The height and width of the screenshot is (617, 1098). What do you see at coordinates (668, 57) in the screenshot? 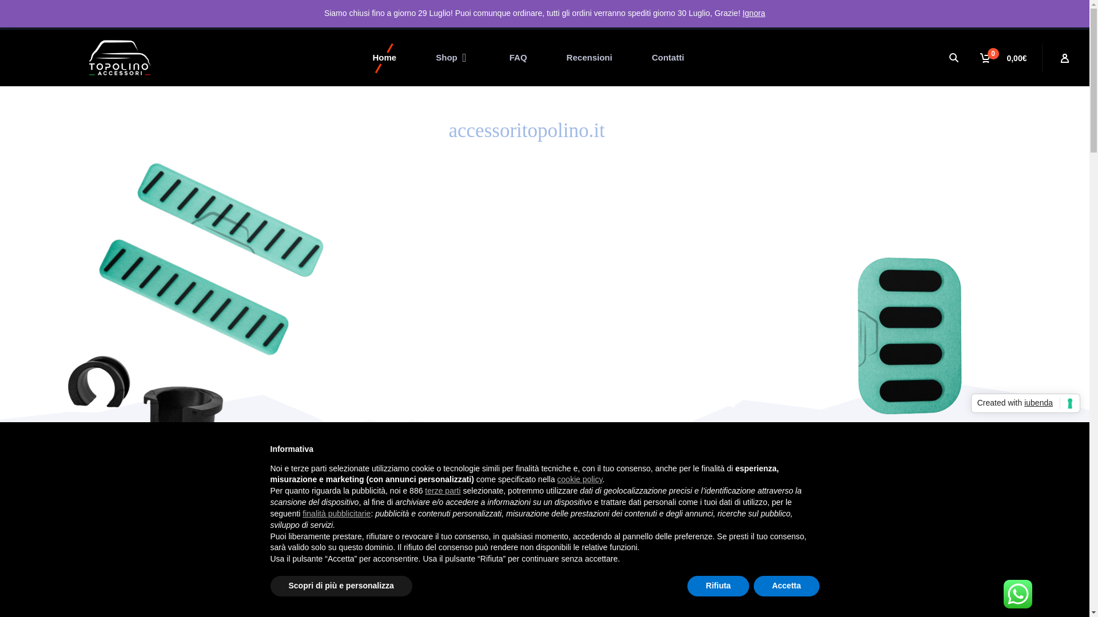
I see `Contatti` at bounding box center [668, 57].